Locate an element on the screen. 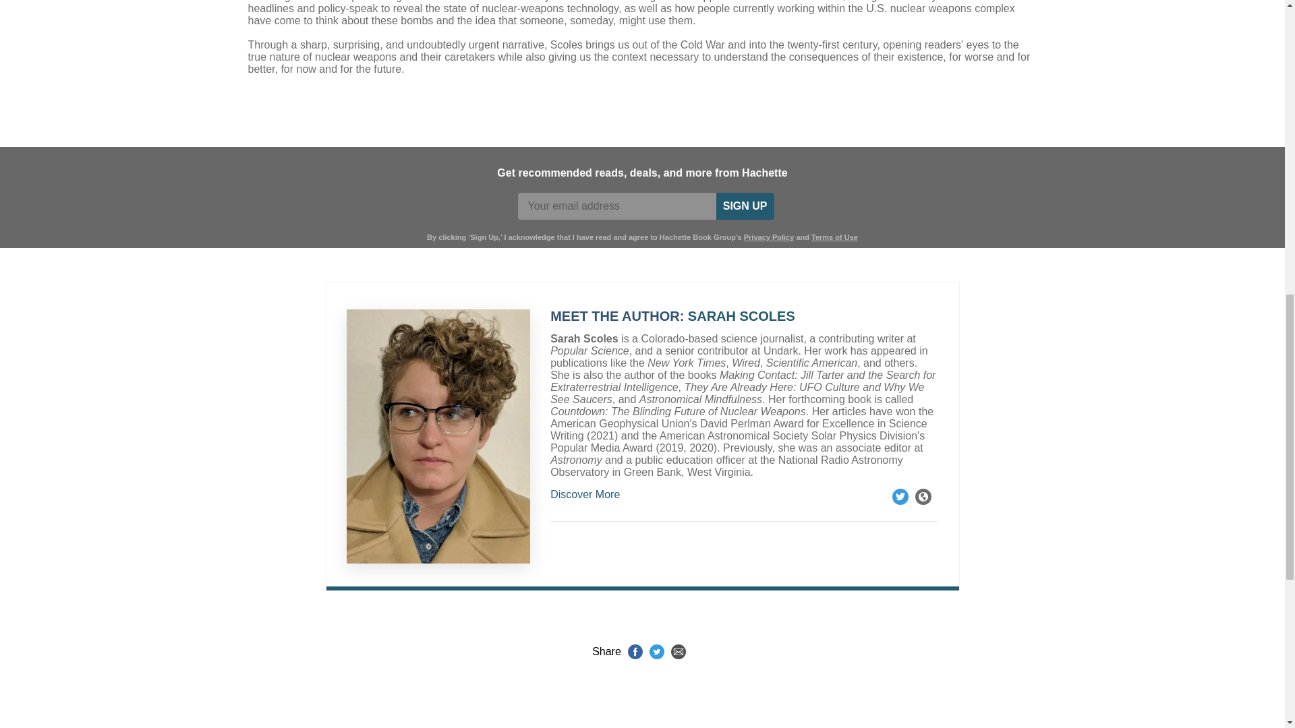 The image size is (1295, 728). Discover More is located at coordinates (744, 495).